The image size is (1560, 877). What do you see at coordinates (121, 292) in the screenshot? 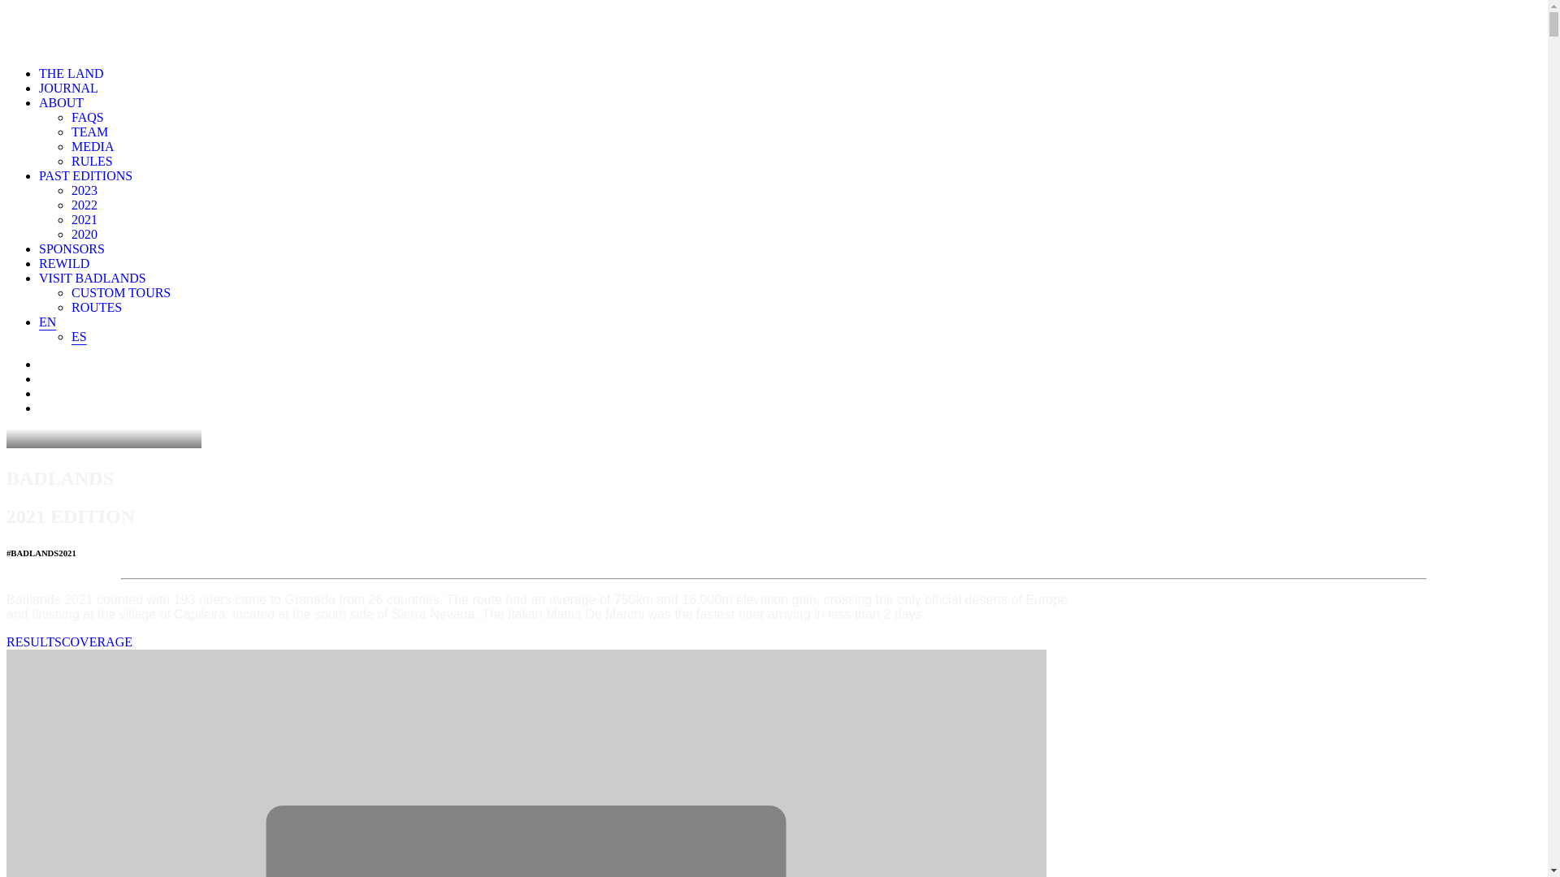
I see `CUSTOM TOURS` at bounding box center [121, 292].